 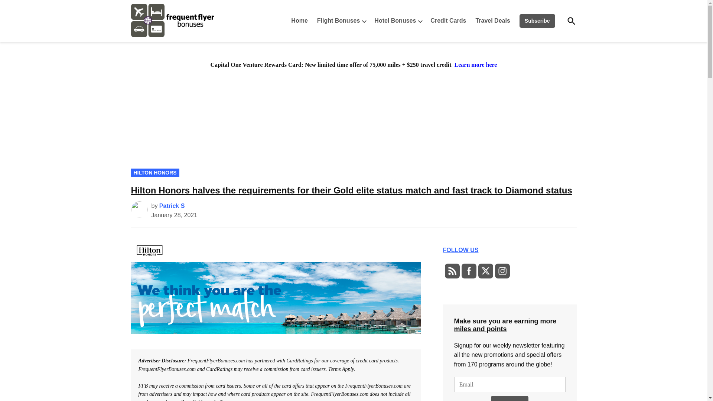 I want to click on Home, so click(x=301, y=21).